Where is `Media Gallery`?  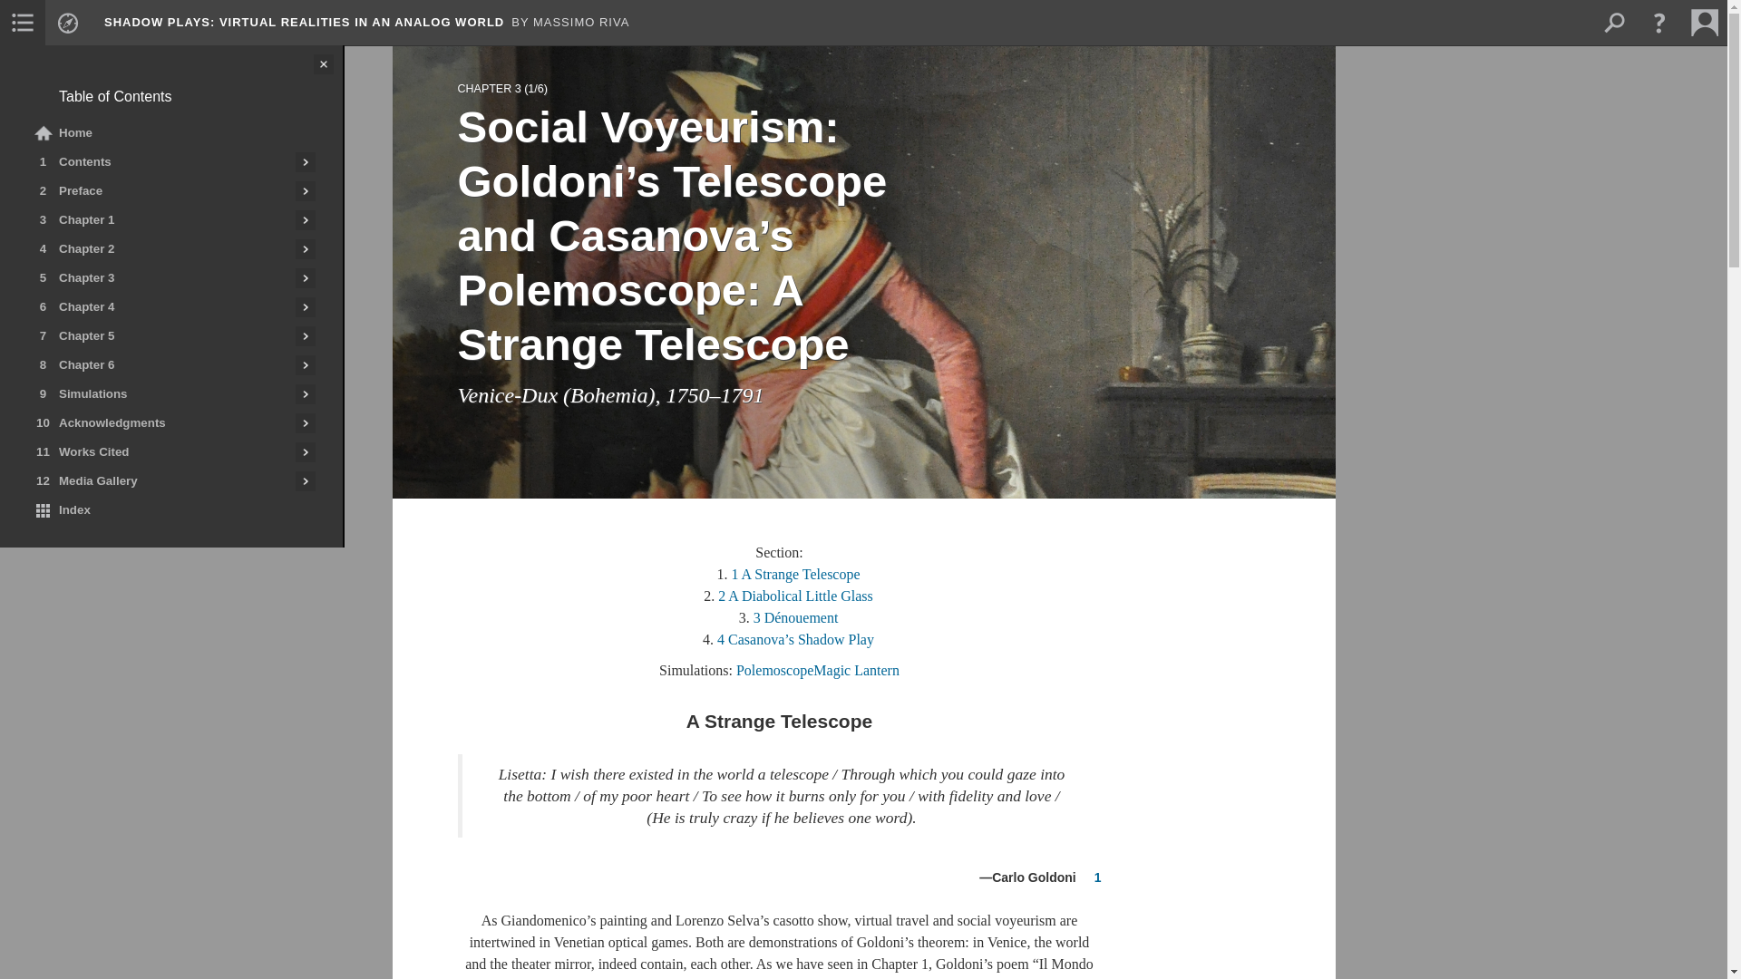
Media Gallery is located at coordinates (159, 480).